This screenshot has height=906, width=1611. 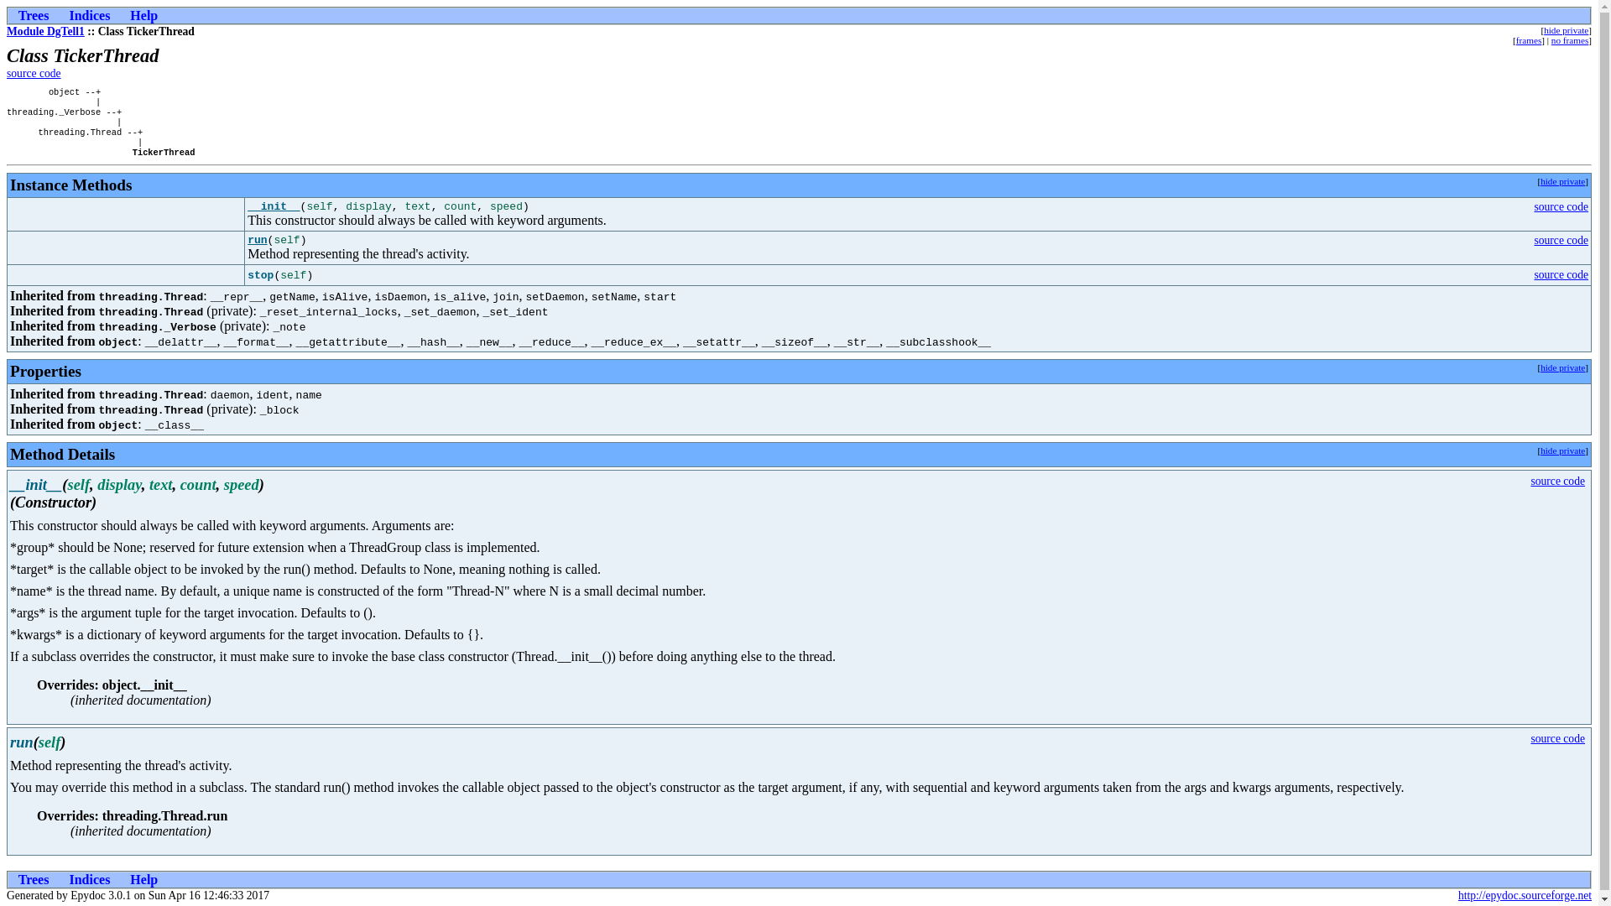 I want to click on frames, so click(x=1529, y=40).